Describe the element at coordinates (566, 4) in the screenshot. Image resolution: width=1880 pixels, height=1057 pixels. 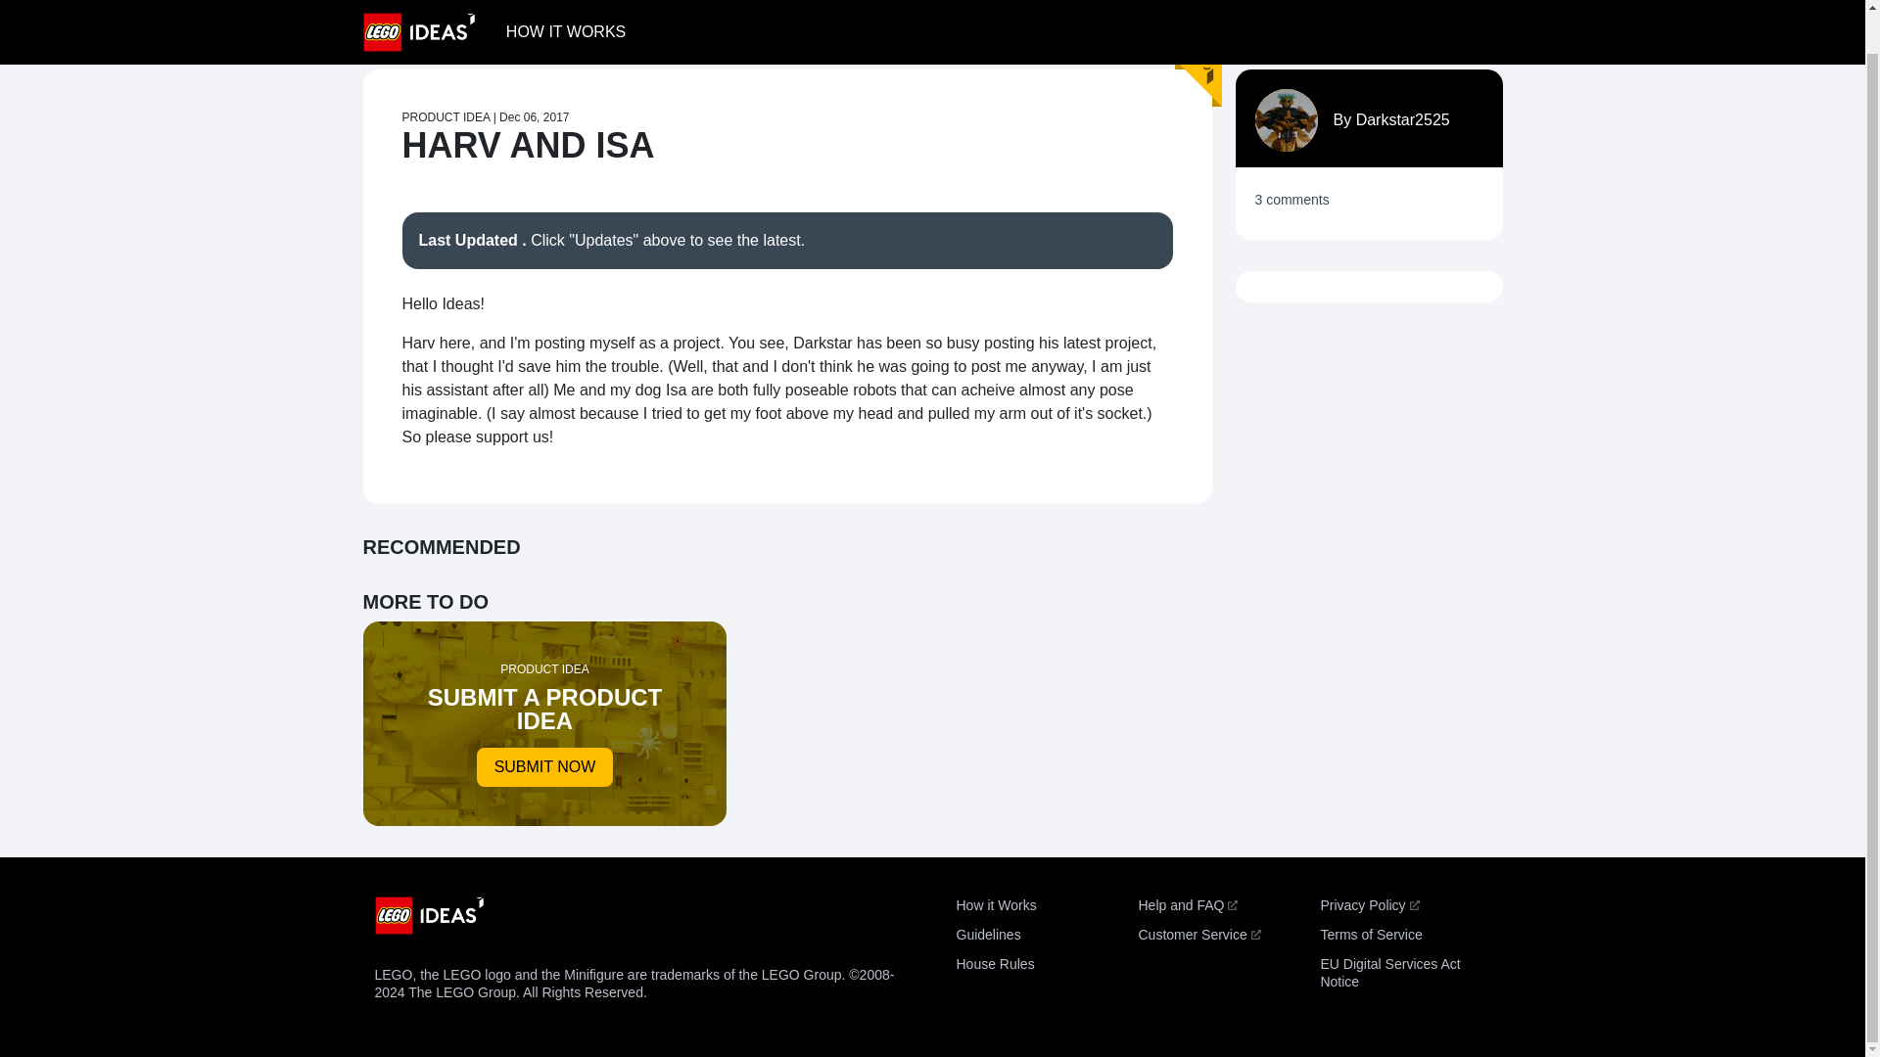
I see `House Rules` at that location.